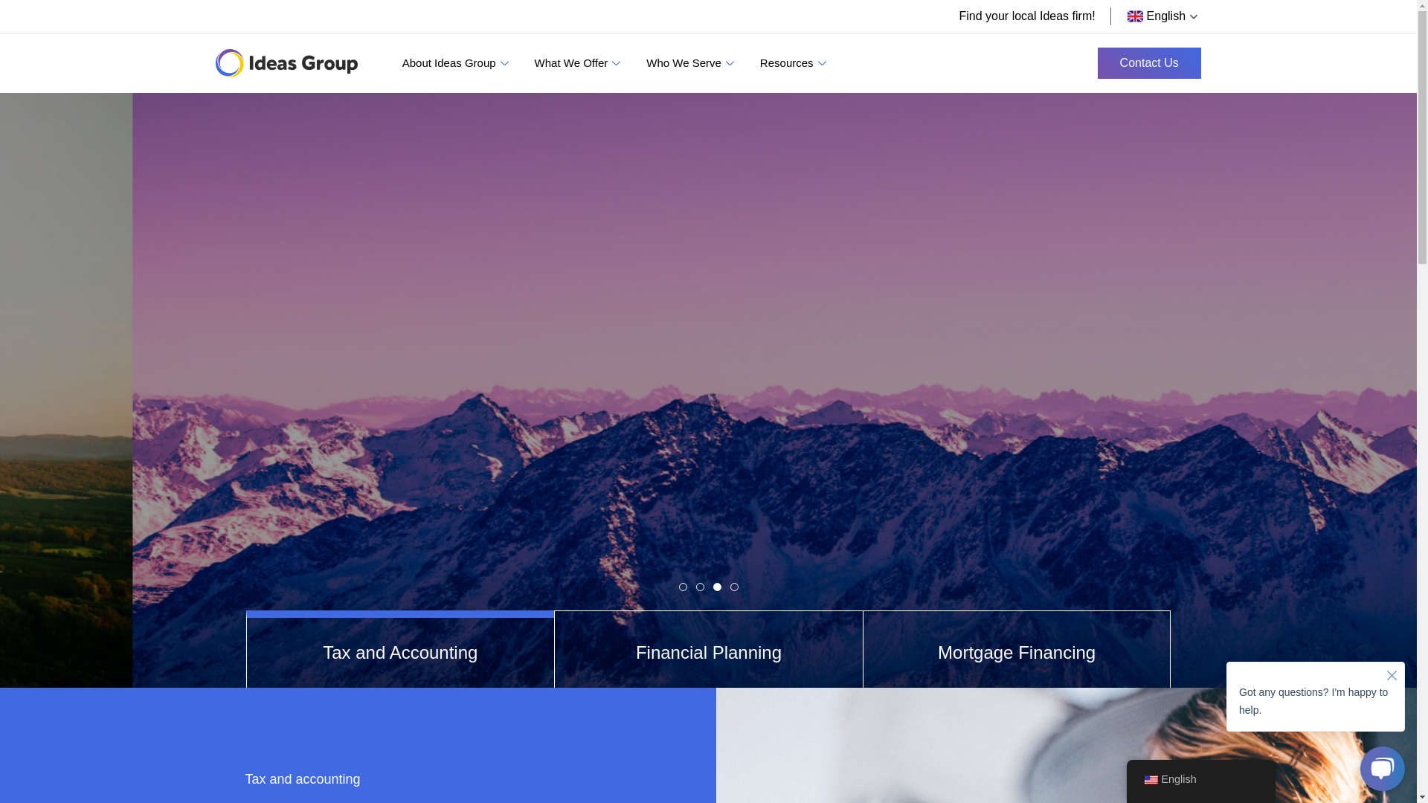  I want to click on Find your local Ideas firm!, so click(1026, 16).